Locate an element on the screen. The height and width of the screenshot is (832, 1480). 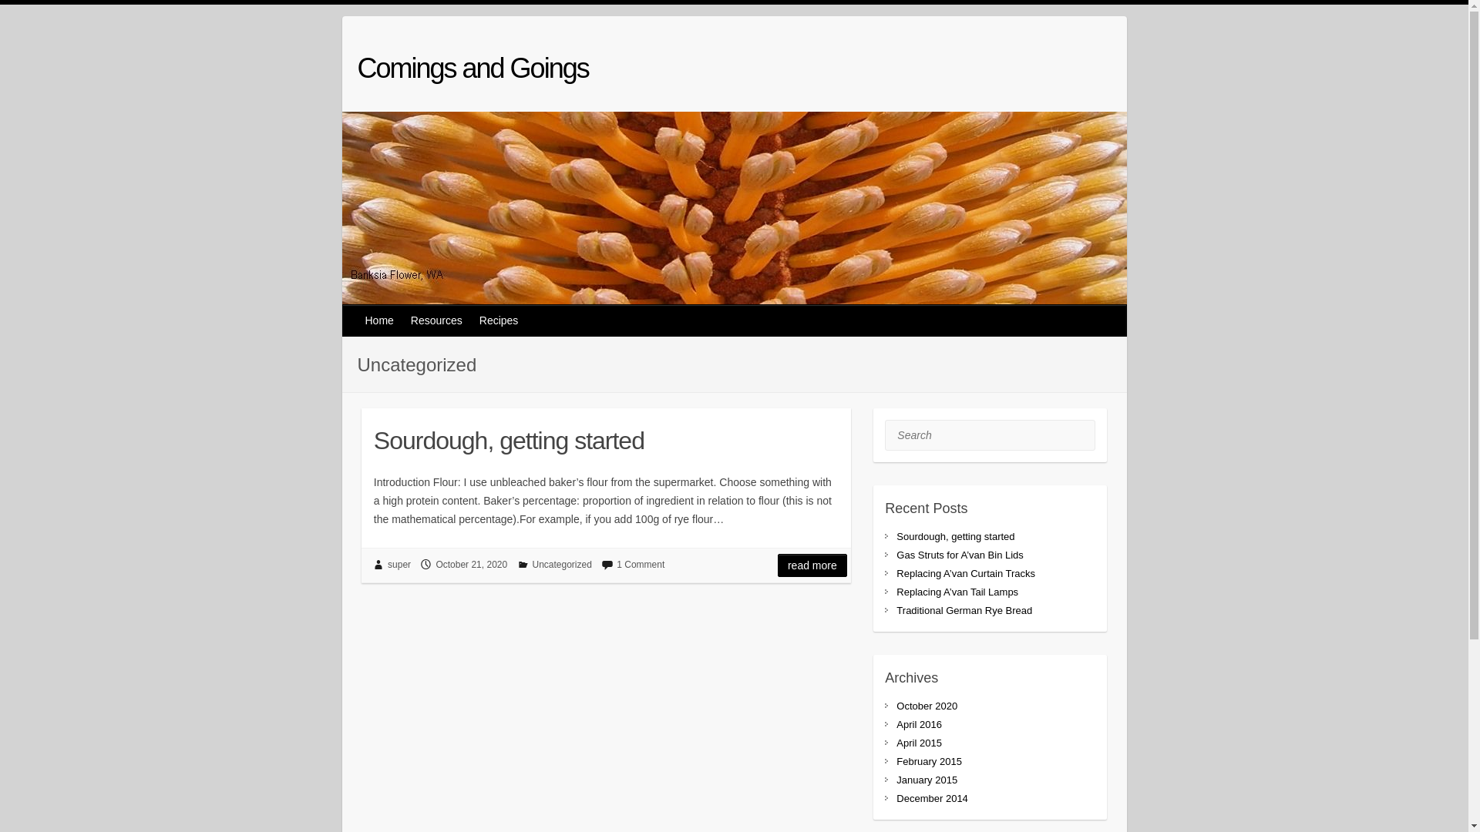
read more is located at coordinates (812, 565).